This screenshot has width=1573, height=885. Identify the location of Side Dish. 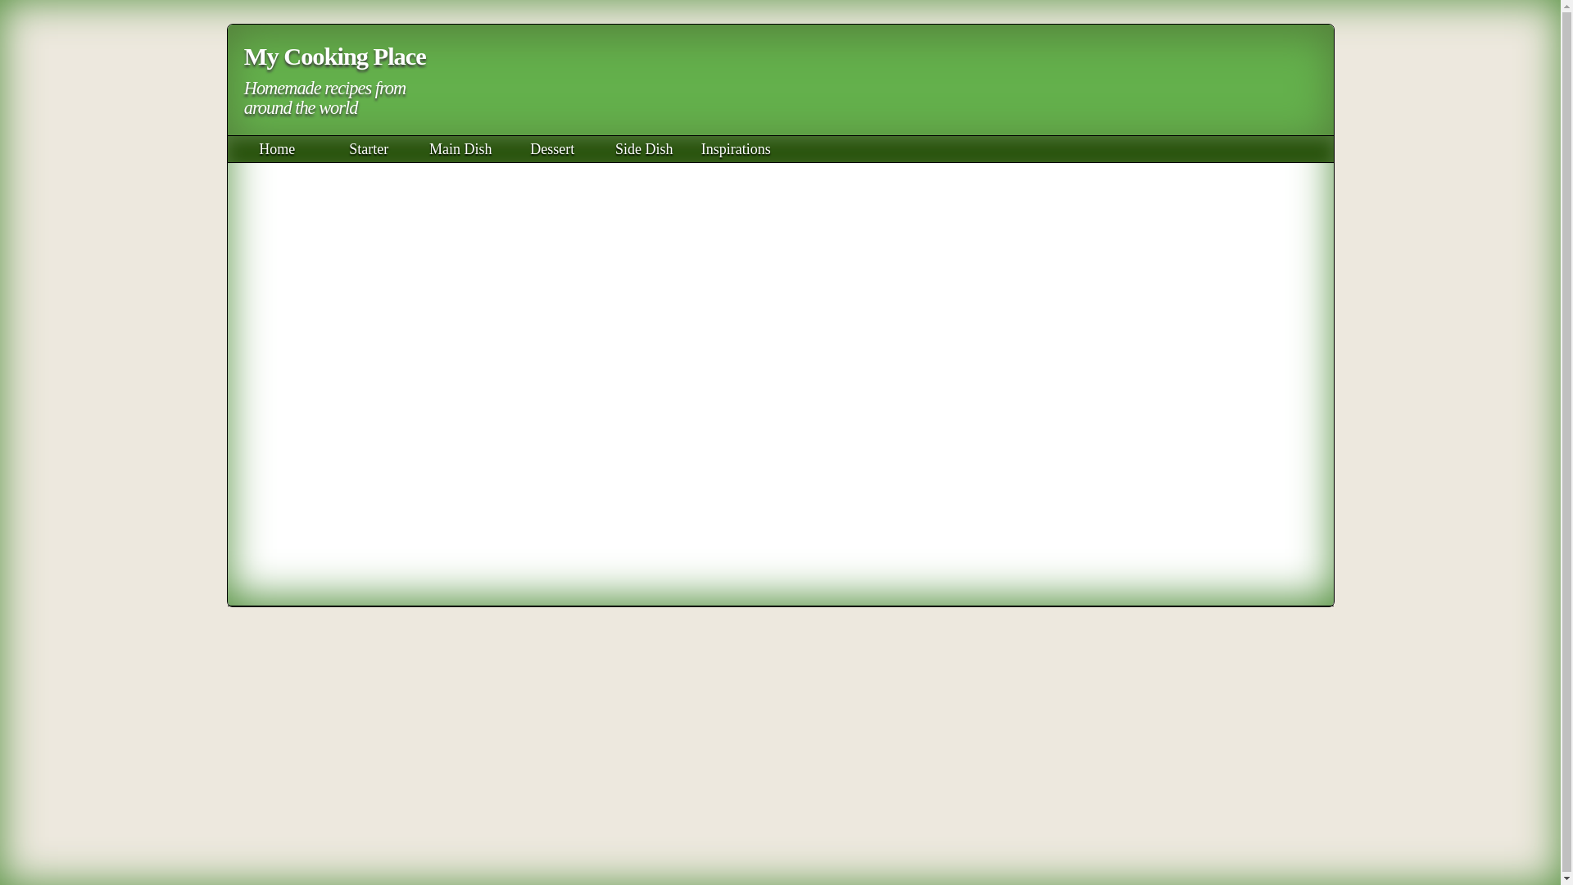
(644, 149).